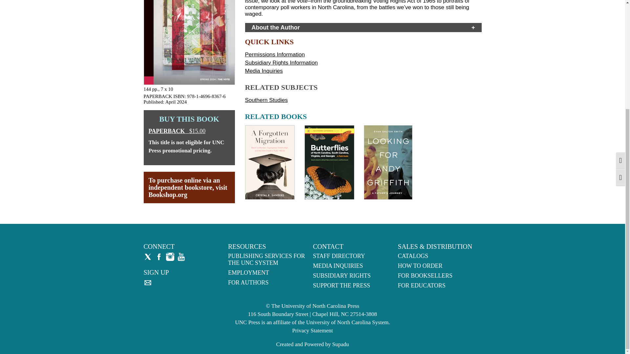 The width and height of the screenshot is (630, 354). What do you see at coordinates (263, 71) in the screenshot?
I see `Media Inquiries` at bounding box center [263, 71].